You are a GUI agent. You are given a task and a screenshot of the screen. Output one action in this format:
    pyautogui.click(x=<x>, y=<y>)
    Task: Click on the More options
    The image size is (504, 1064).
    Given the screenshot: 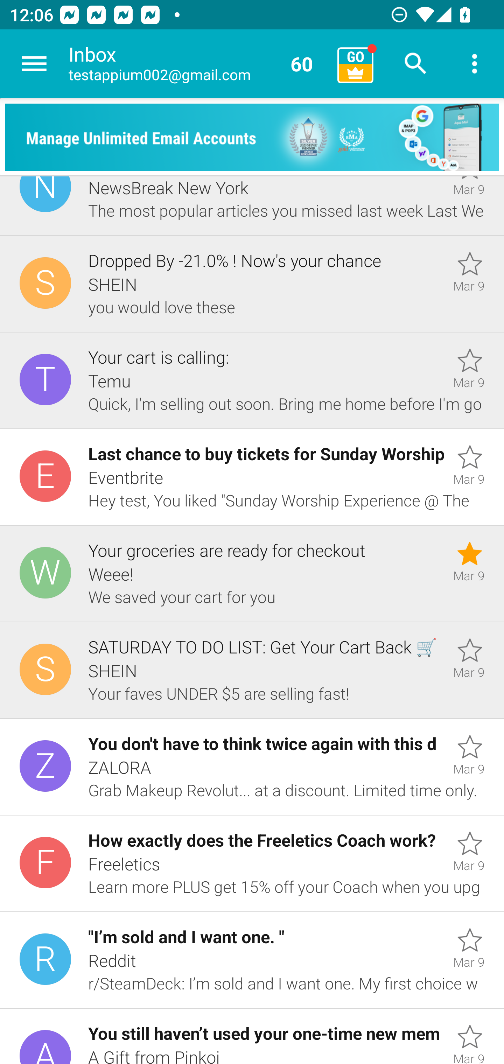 What is the action you would take?
    pyautogui.click(x=475, y=64)
    